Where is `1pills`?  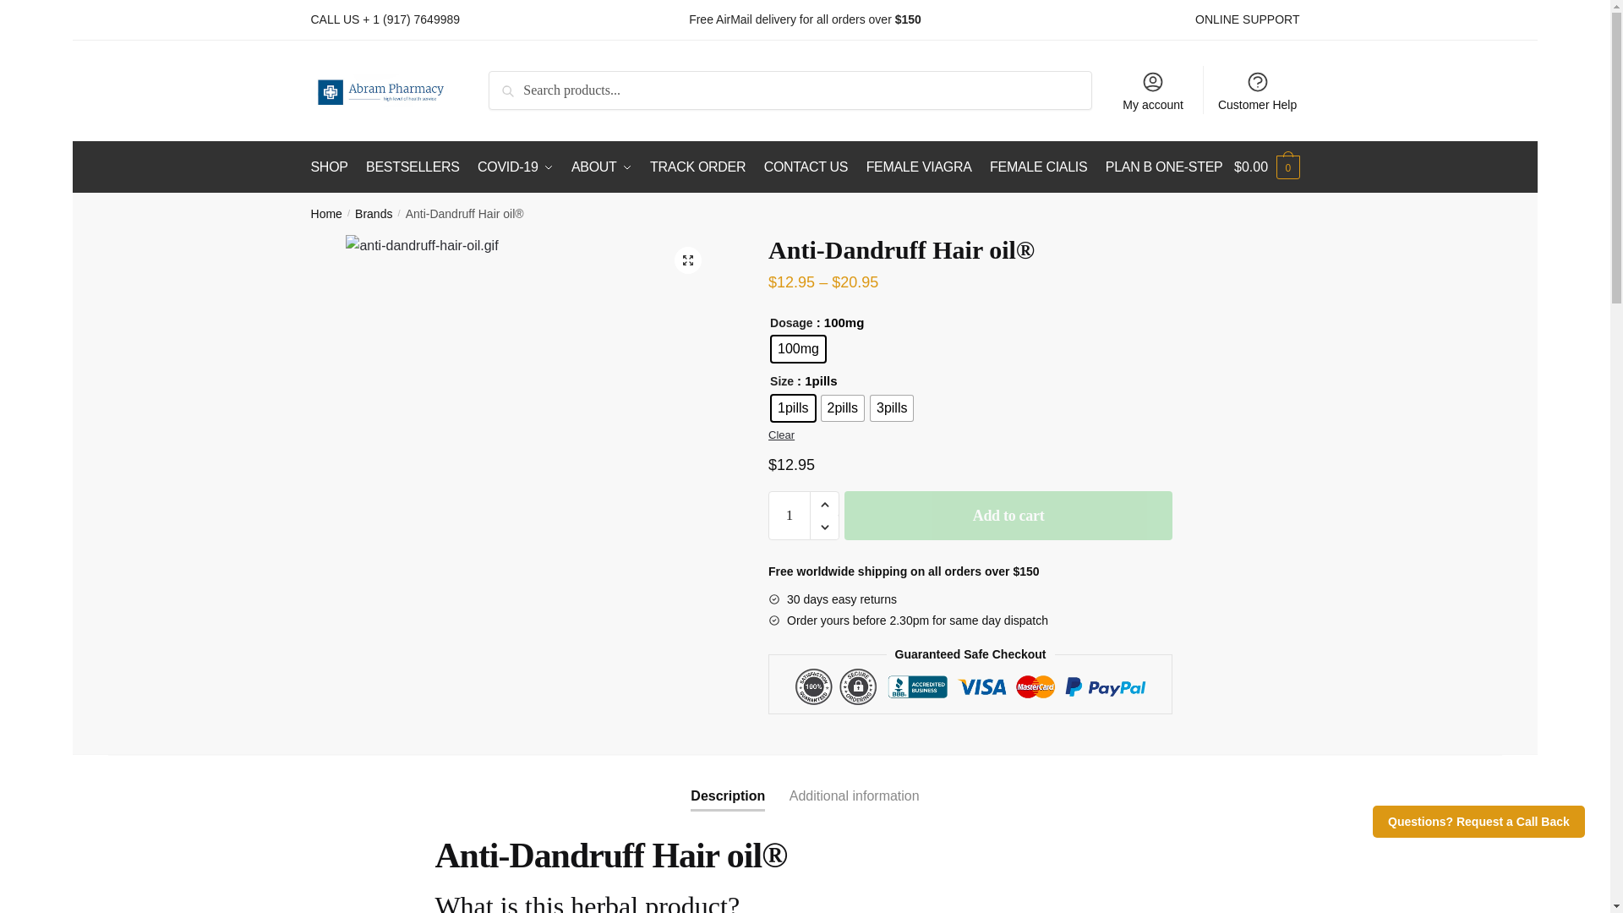
1pills is located at coordinates (793, 407).